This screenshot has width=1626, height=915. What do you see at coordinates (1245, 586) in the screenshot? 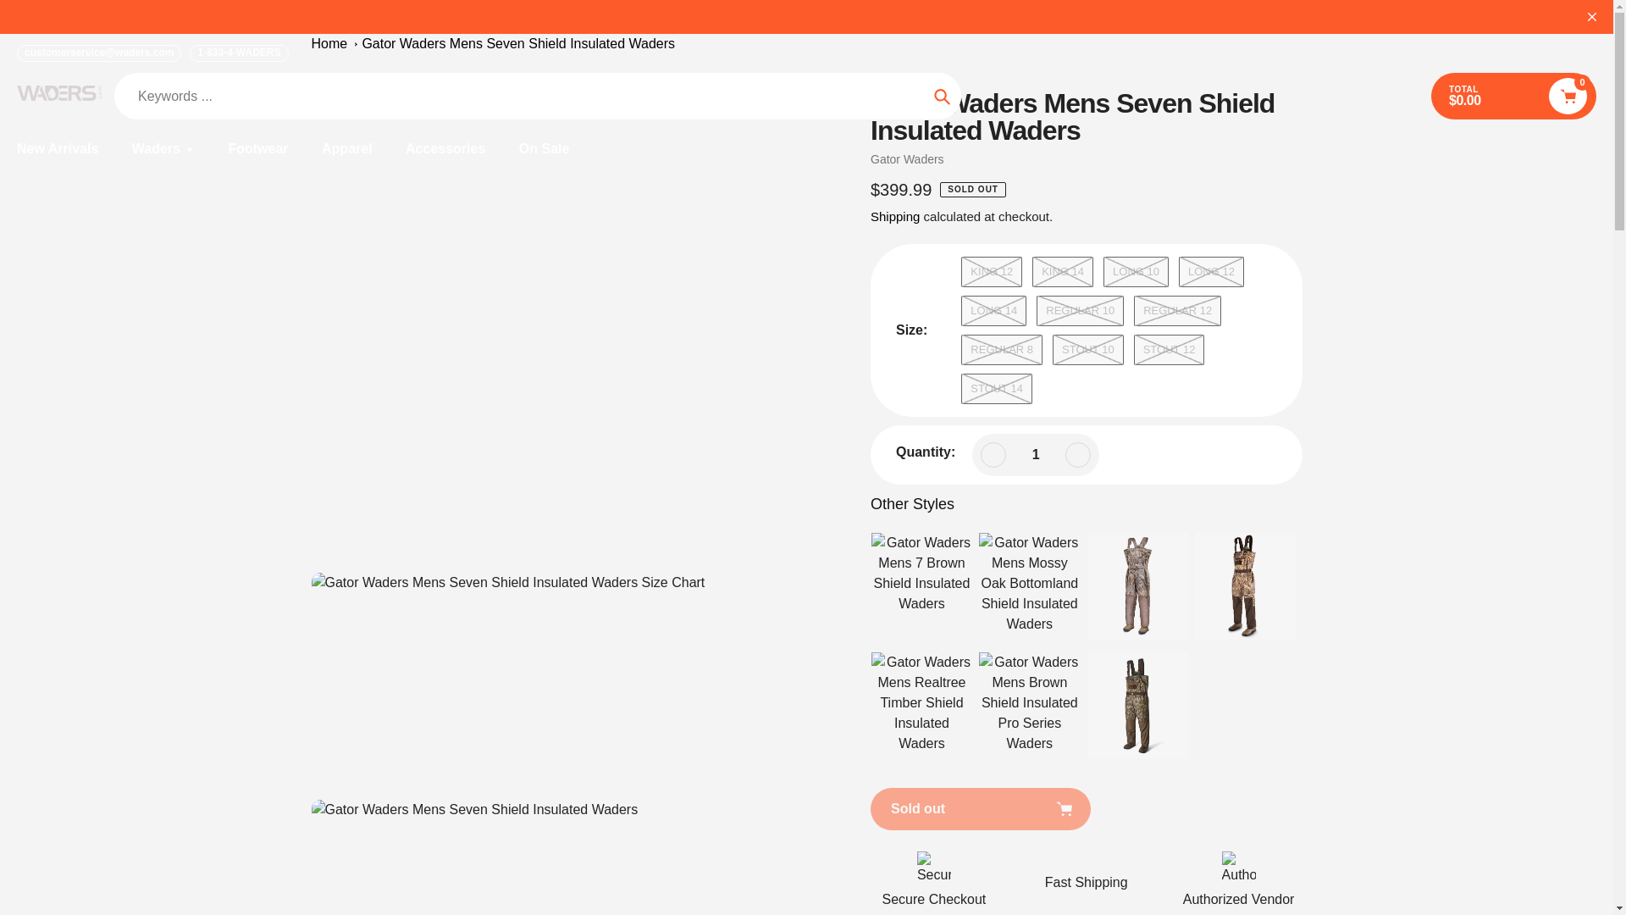
I see `Gator Waders Mens Realtree Max-7 Shield Insulated Waders` at bounding box center [1245, 586].